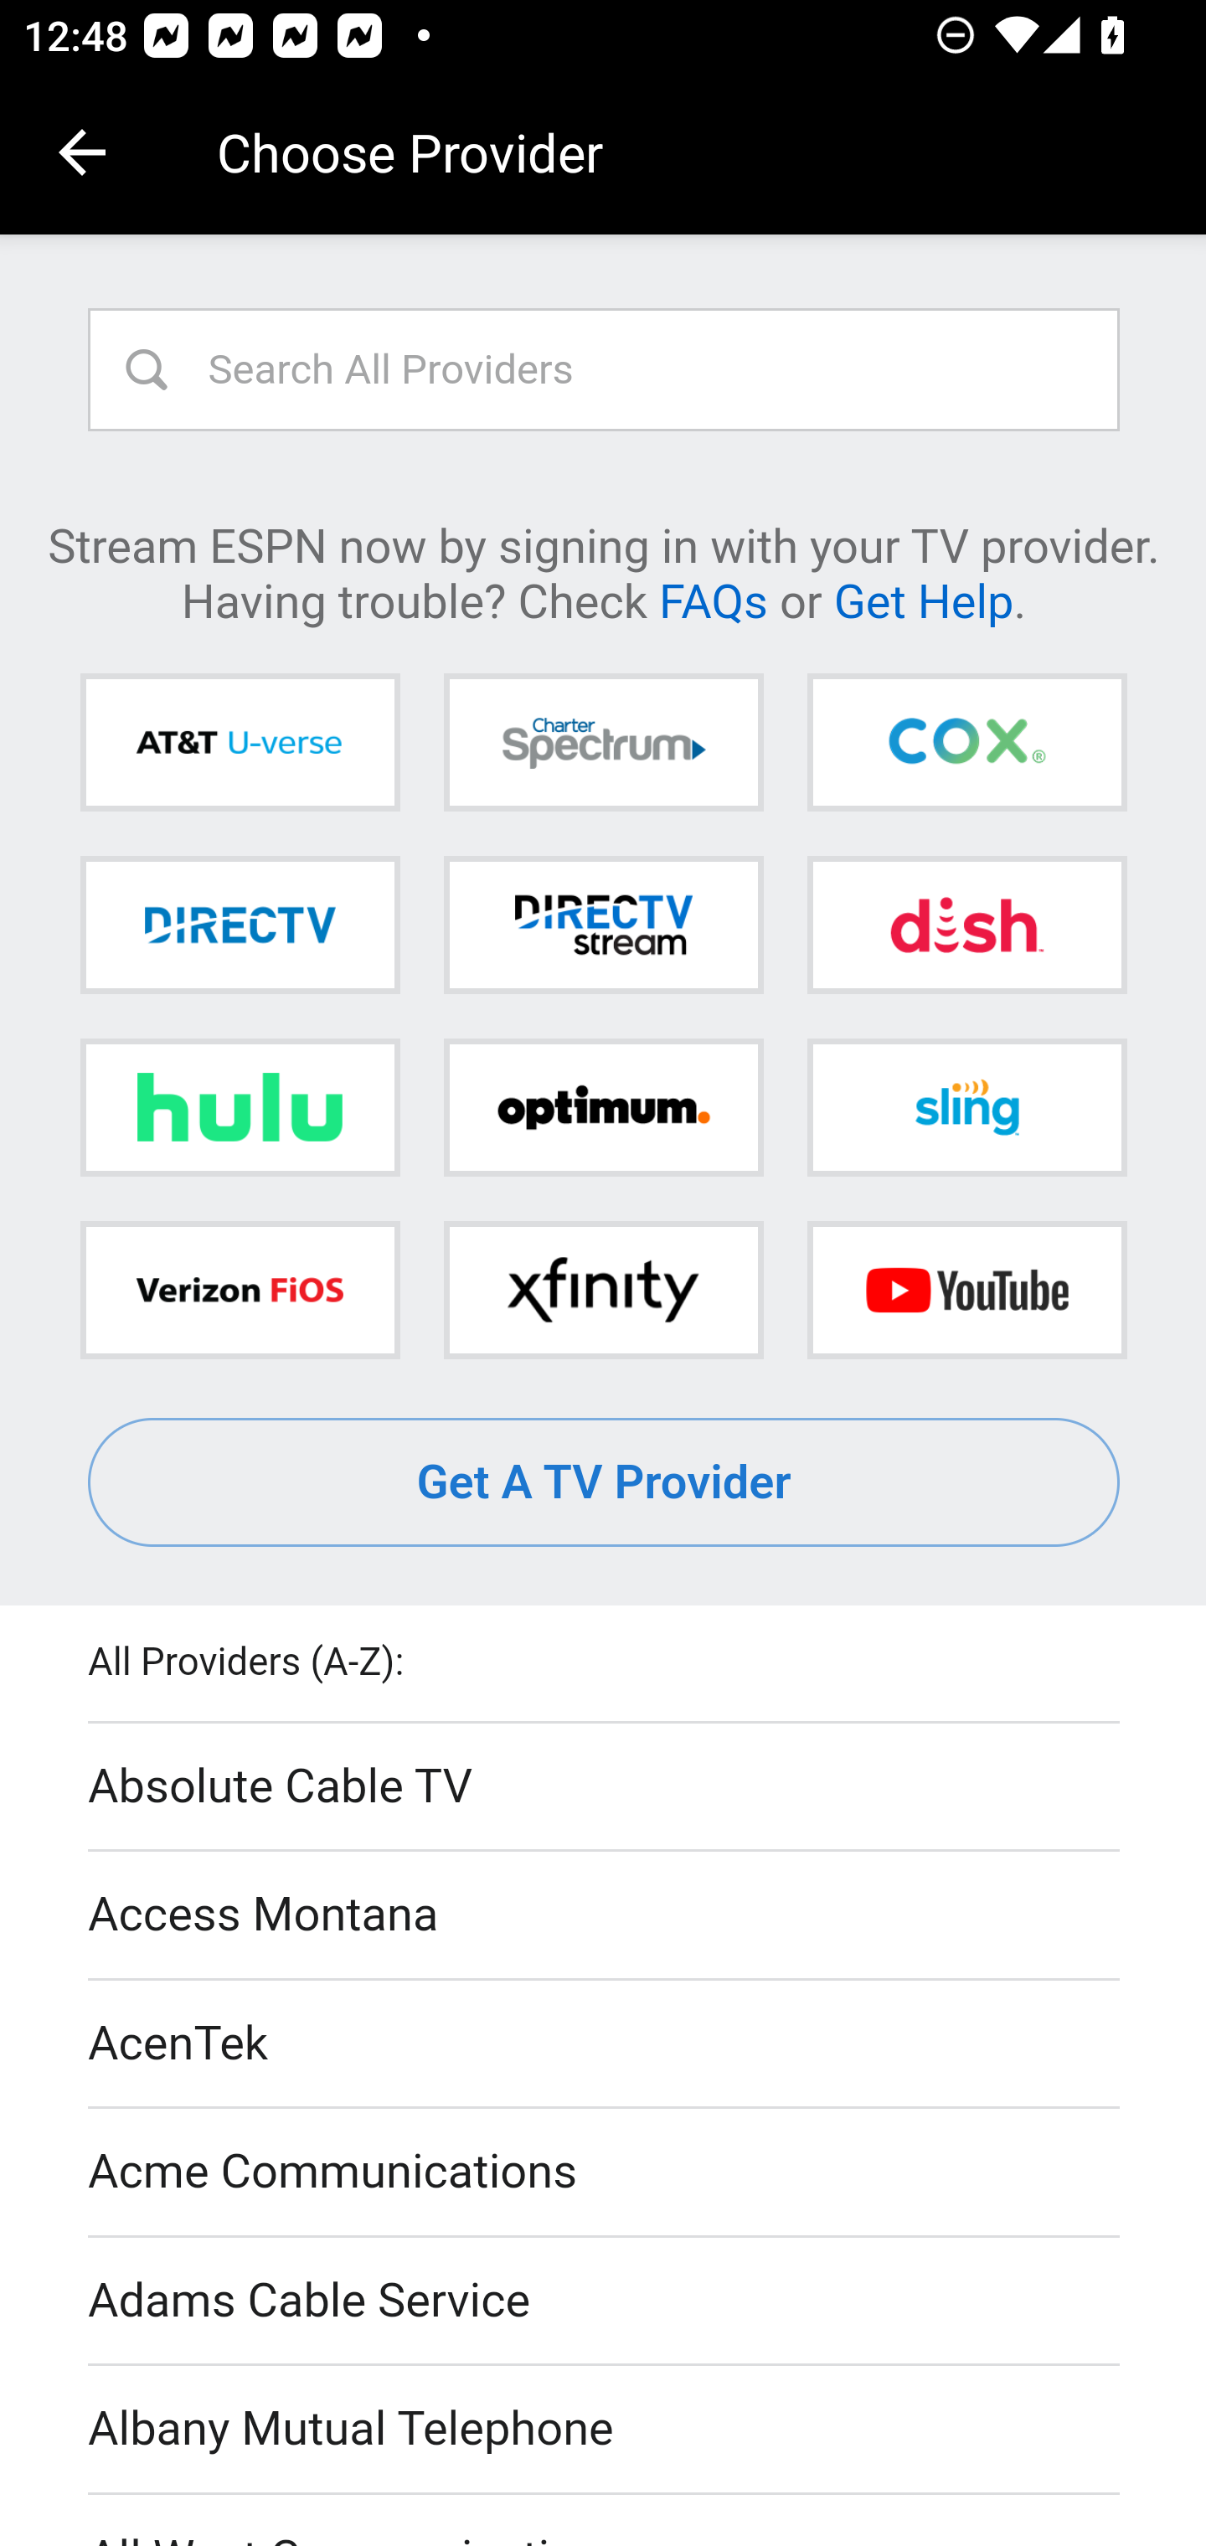 The width and height of the screenshot is (1206, 2546). Describe the element at coordinates (240, 1290) in the screenshot. I see `Verizon FiOS` at that location.